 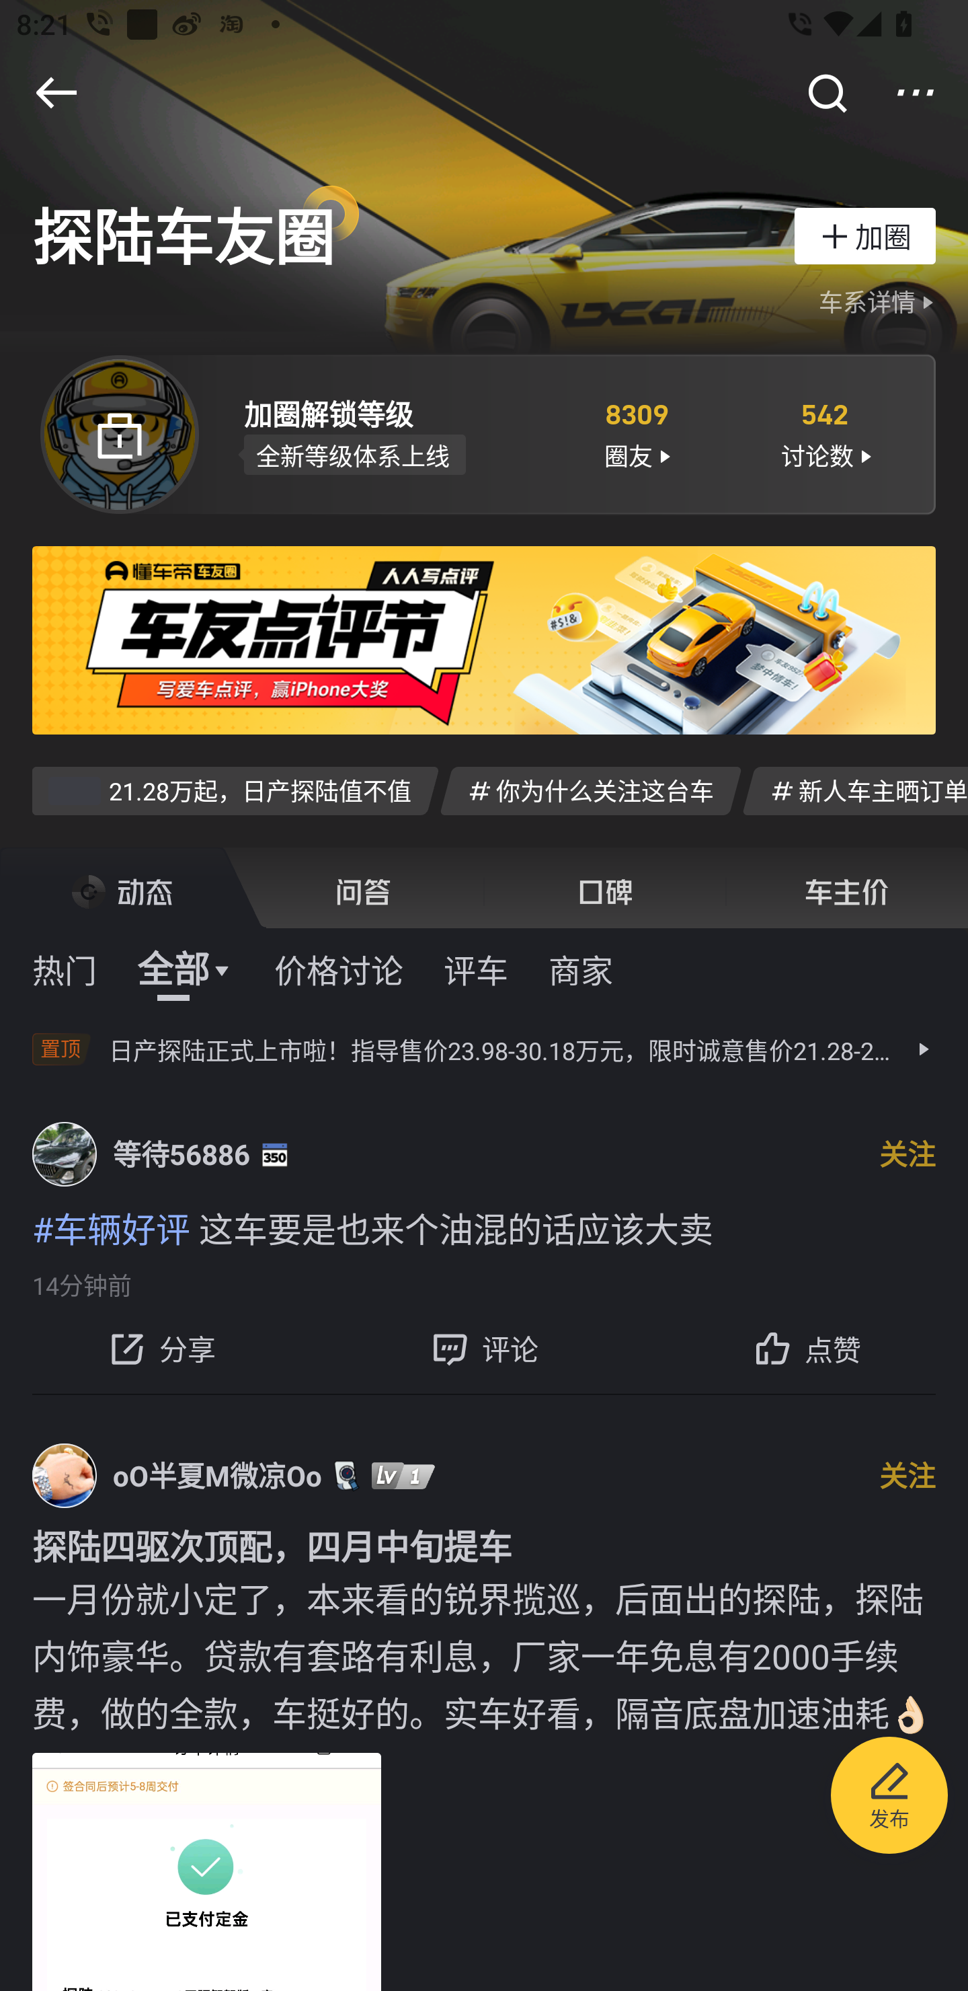 I want to click on  你为什么关注这台车, so click(x=590, y=790).